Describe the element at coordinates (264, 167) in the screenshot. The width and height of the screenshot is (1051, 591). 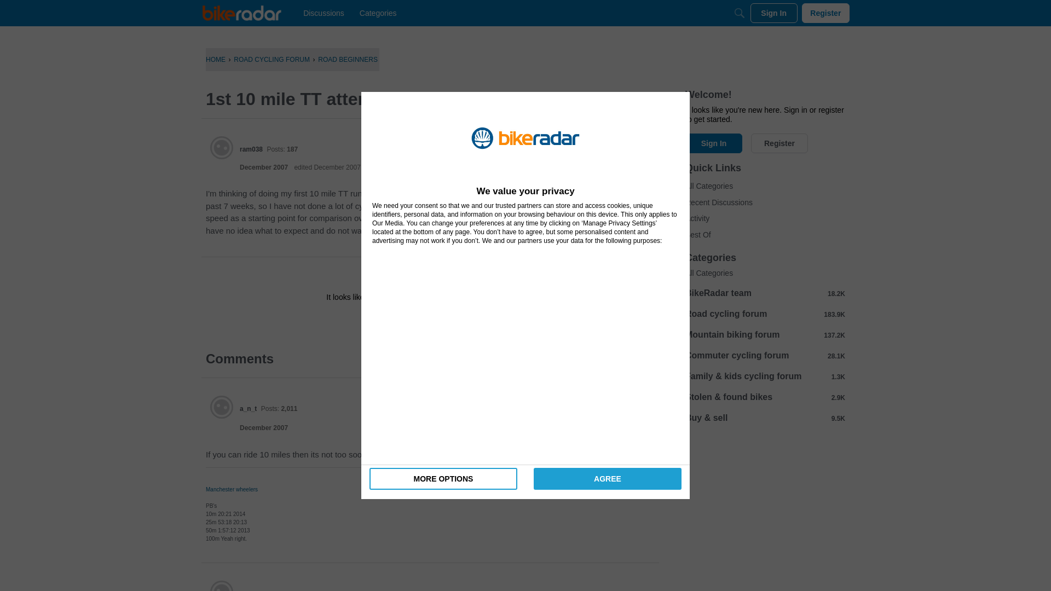
I see `December 13, 2007 5:17PM` at that location.